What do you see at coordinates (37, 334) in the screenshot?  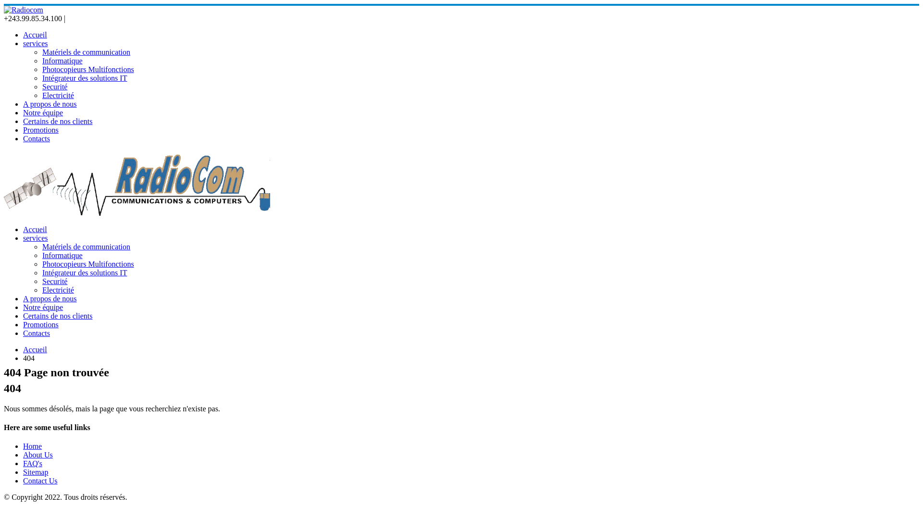 I see `Contacts` at bounding box center [37, 334].